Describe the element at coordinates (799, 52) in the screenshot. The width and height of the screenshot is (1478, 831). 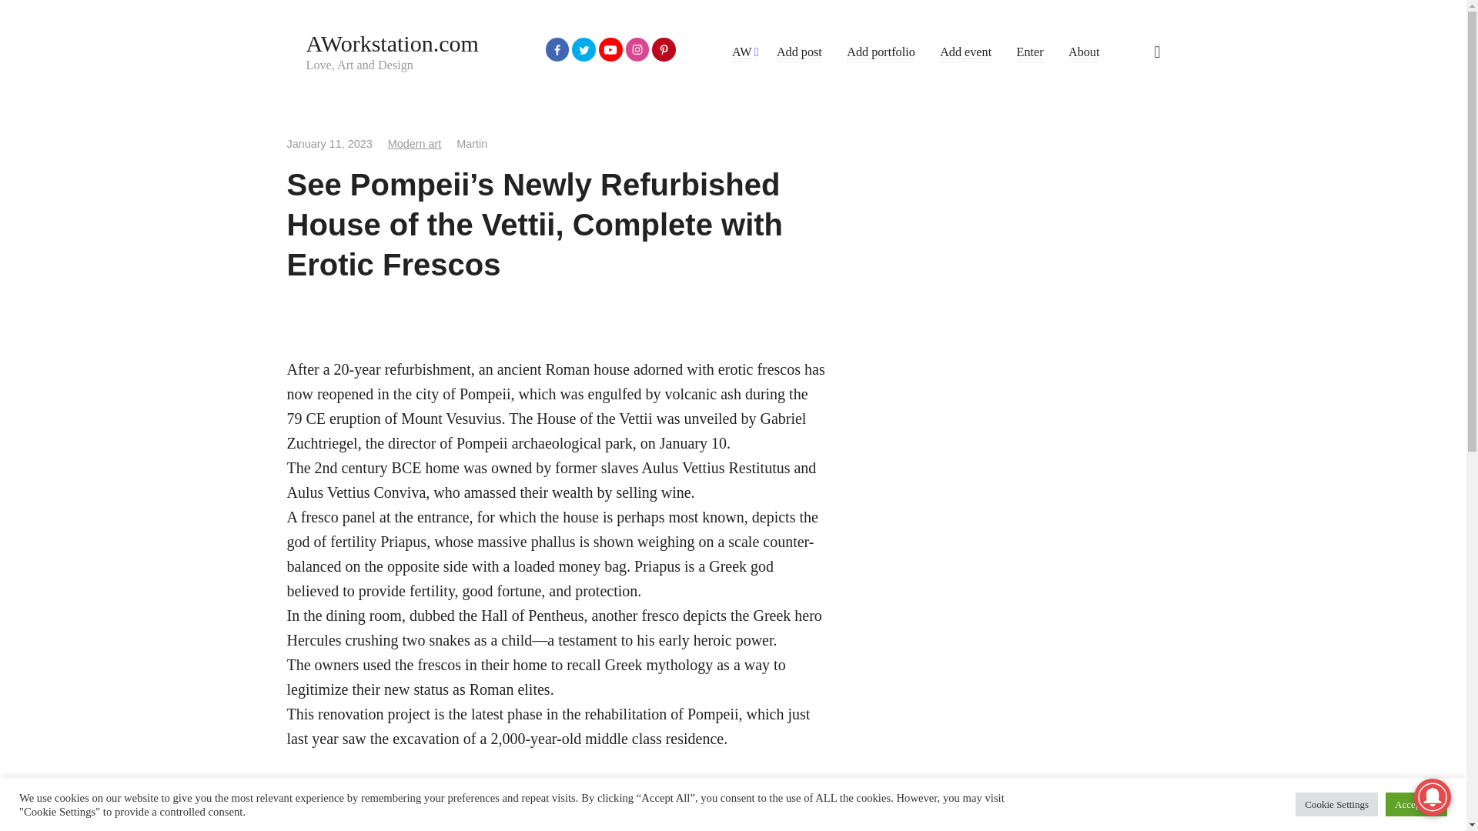
I see `Add post` at that location.